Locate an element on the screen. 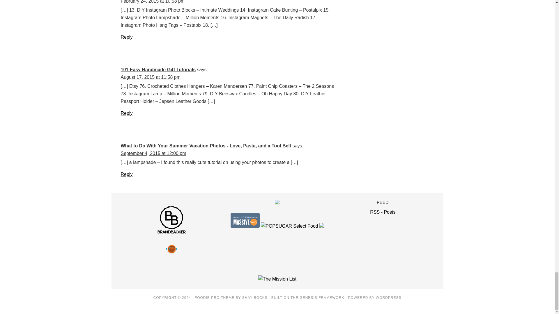 The height and width of the screenshot is (314, 559). The Mission List is located at coordinates (277, 279).